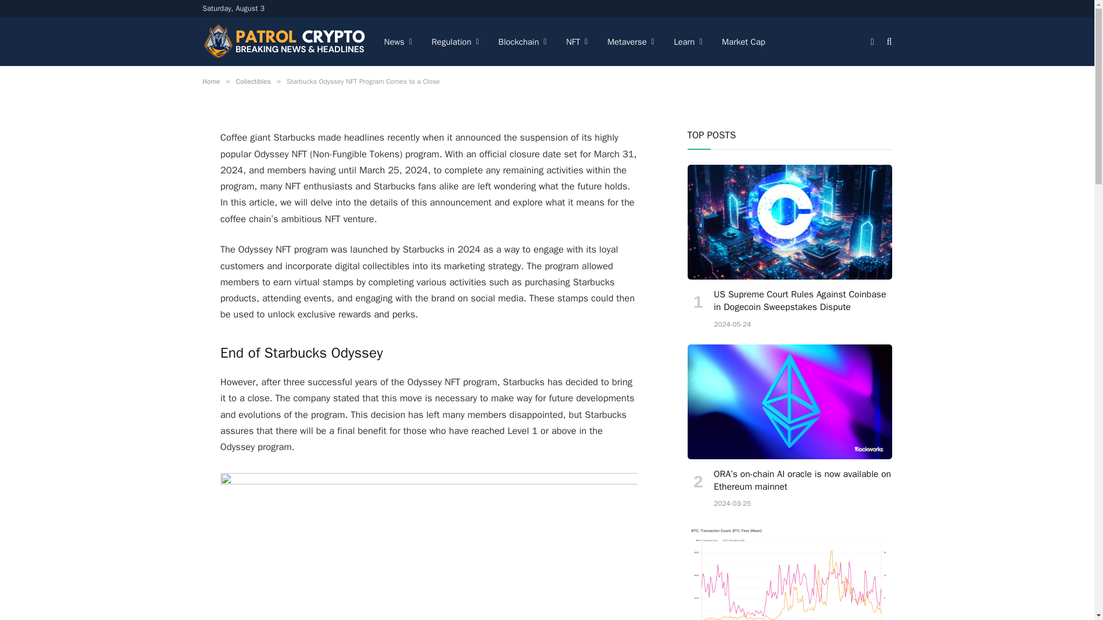 Image resolution: width=1103 pixels, height=620 pixels. I want to click on Blockchain, so click(523, 41).